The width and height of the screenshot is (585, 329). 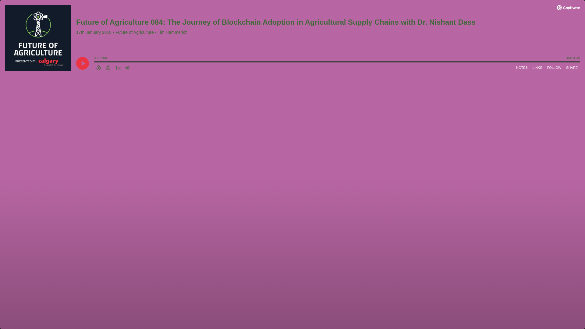 I want to click on FOLLOW, so click(x=554, y=68).